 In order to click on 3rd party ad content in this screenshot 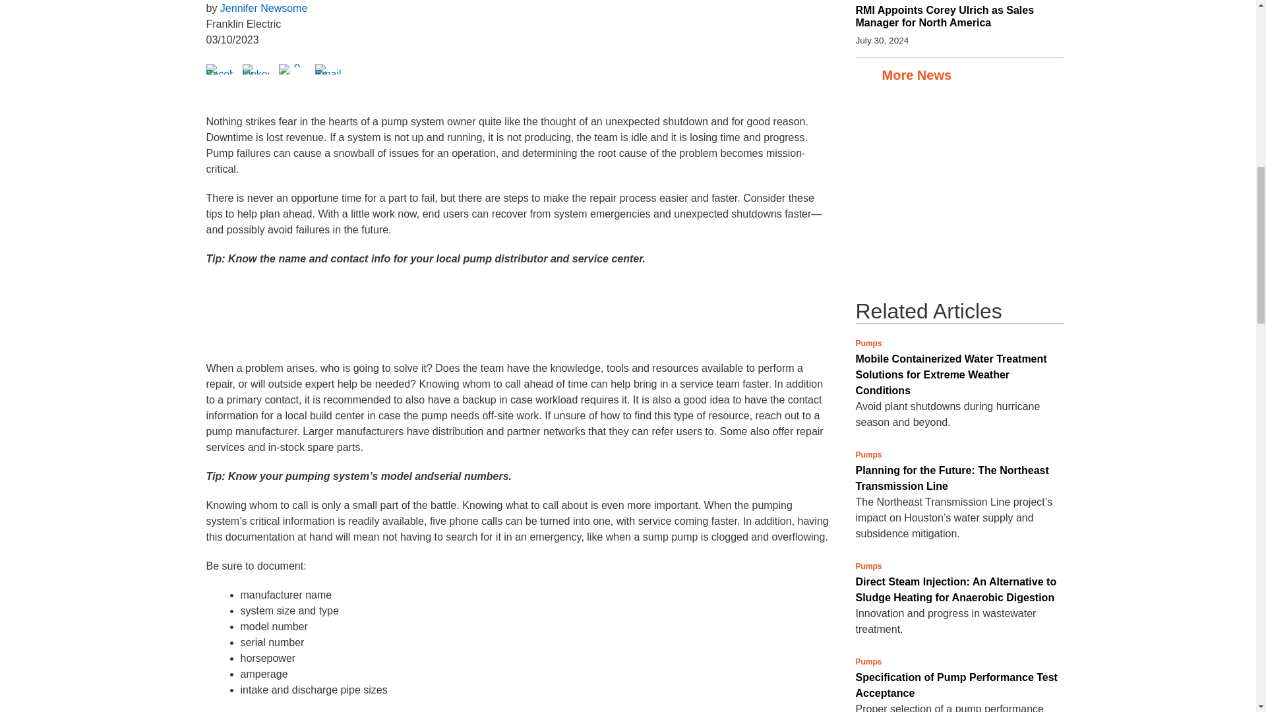, I will do `click(517, 320)`.